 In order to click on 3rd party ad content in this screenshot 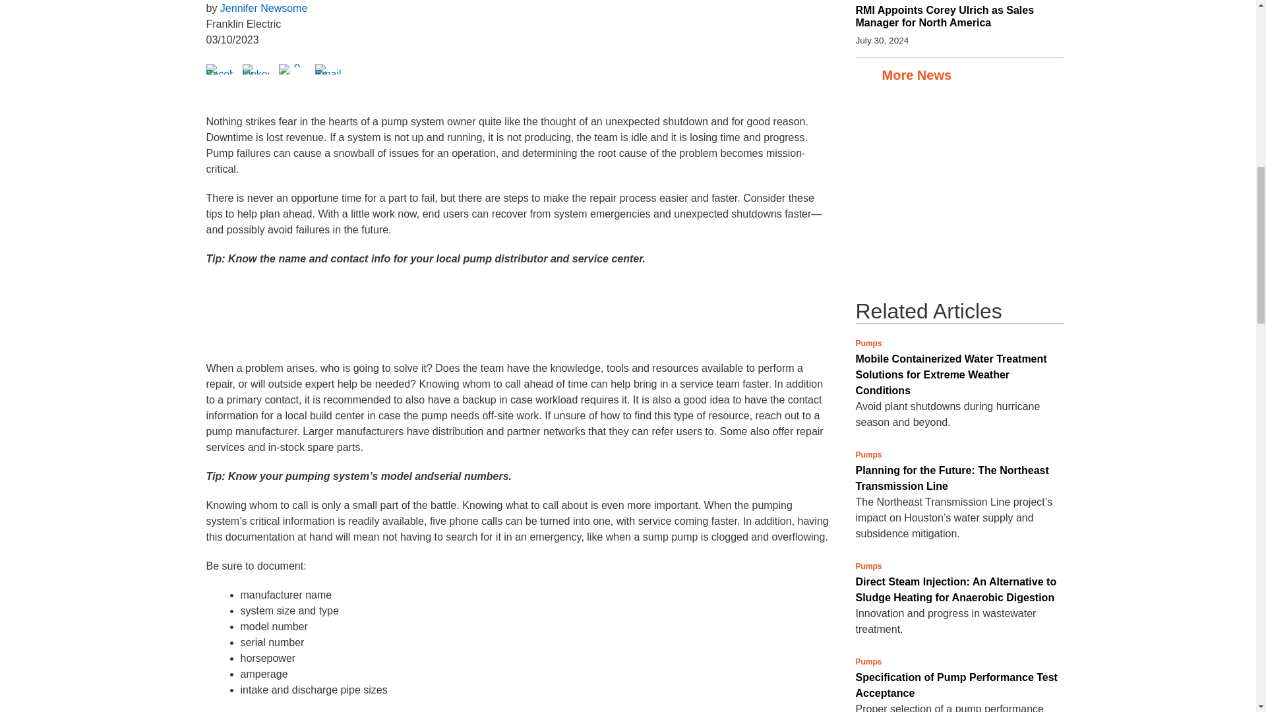, I will do `click(517, 320)`.